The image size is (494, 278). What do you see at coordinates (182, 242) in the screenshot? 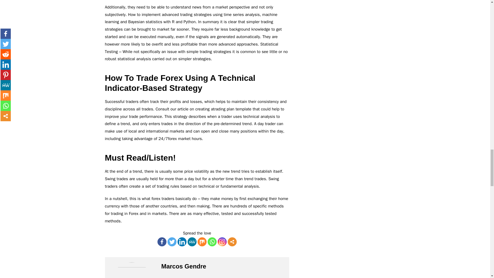
I see `Linkedin` at bounding box center [182, 242].